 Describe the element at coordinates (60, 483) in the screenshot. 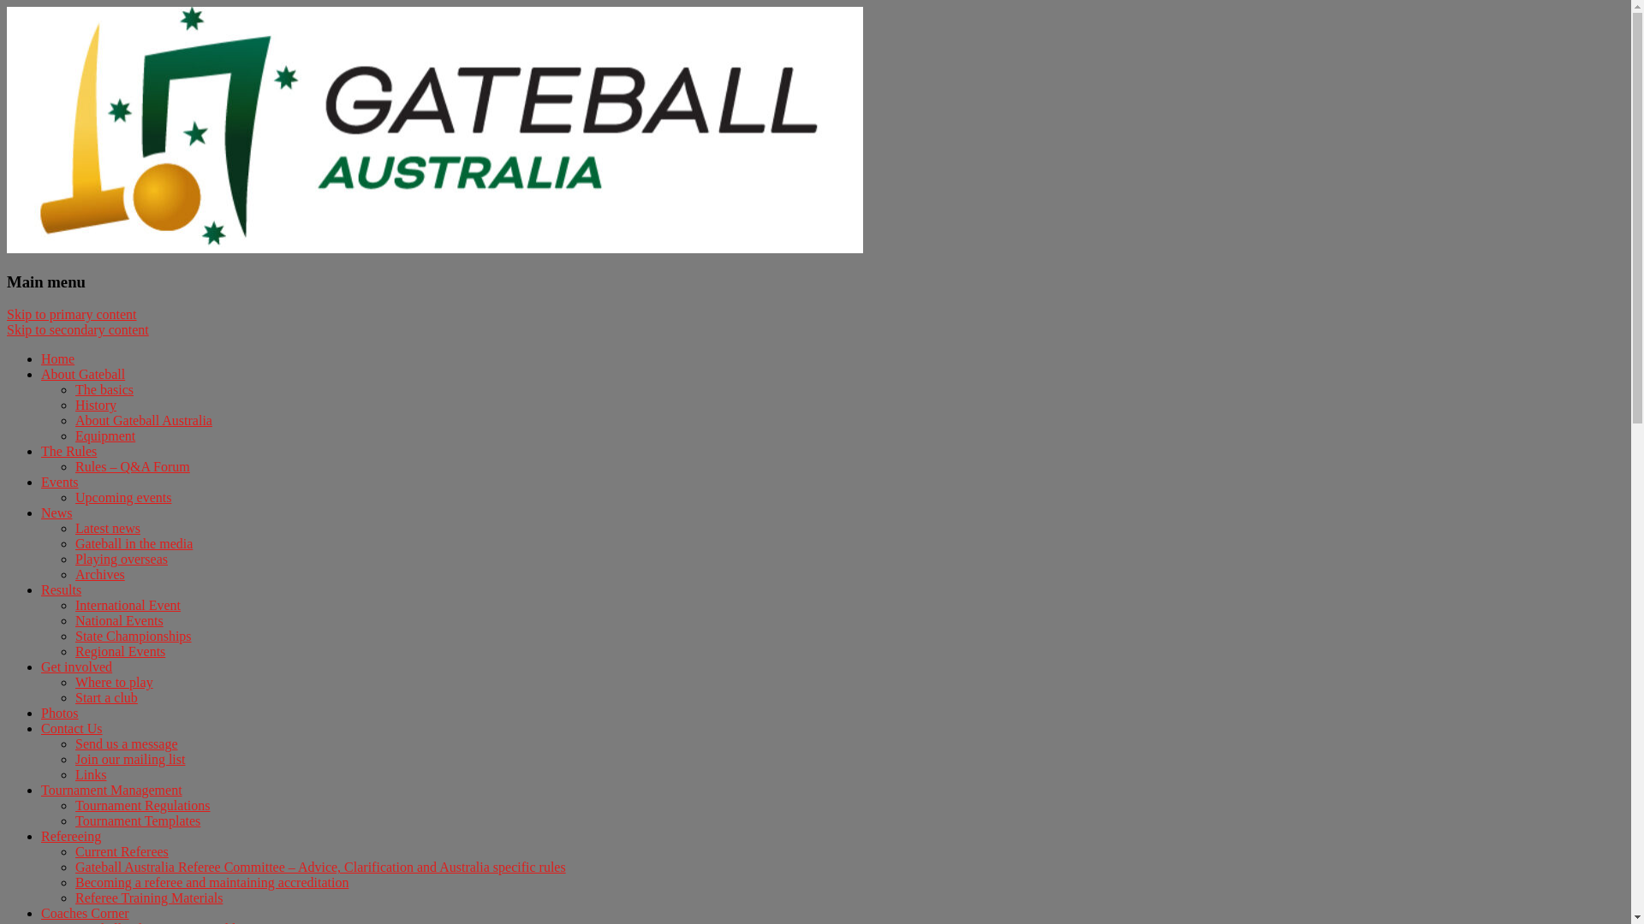

I see `Events` at that location.